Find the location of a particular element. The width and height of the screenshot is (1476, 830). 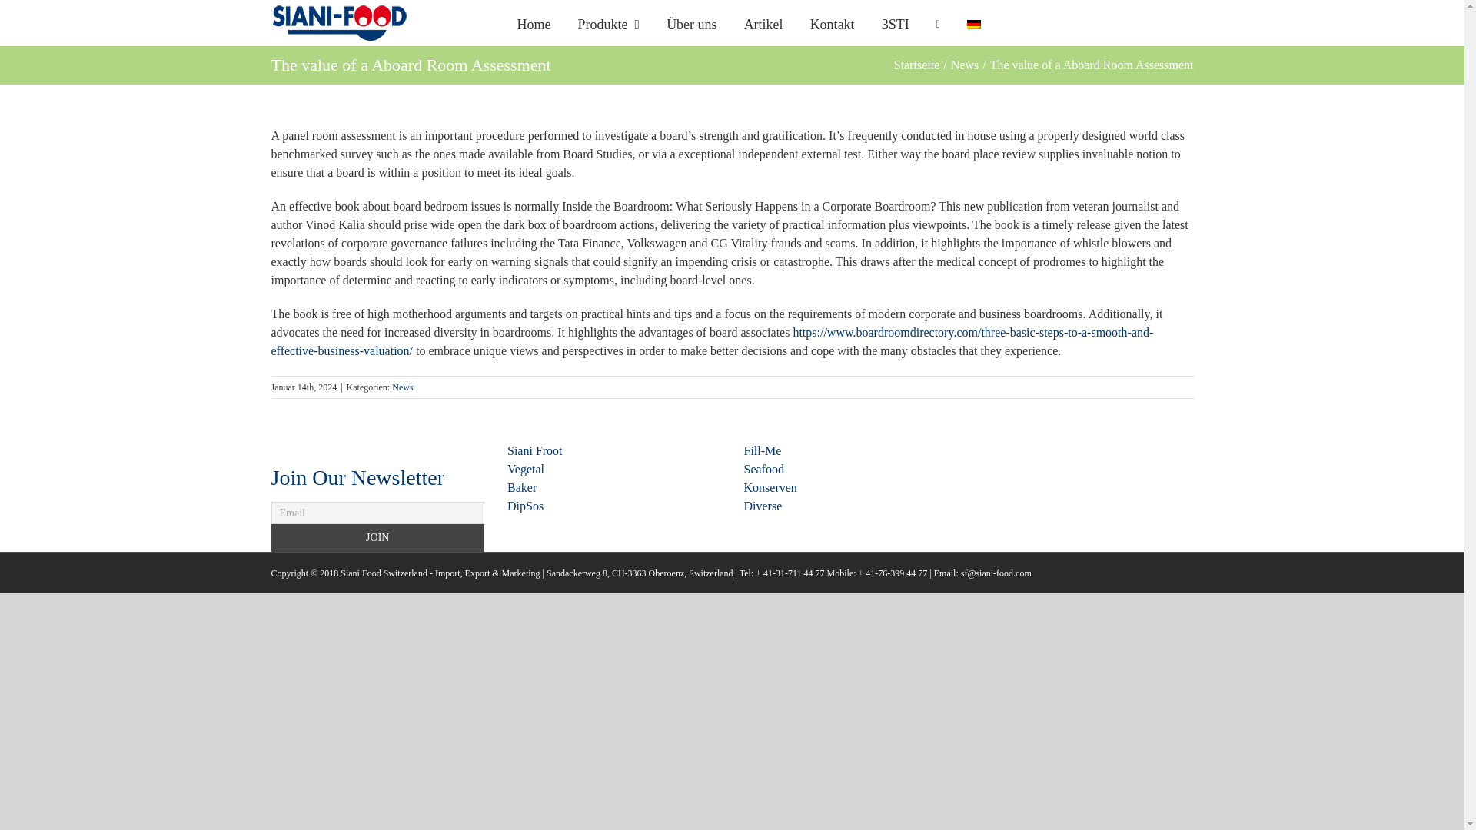

Home is located at coordinates (534, 23).